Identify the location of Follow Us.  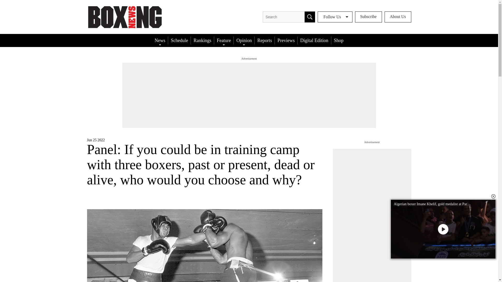
(335, 17).